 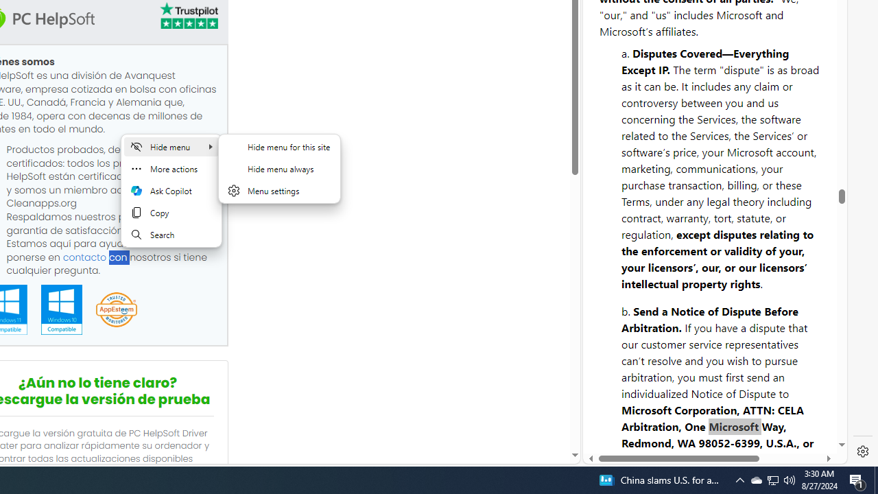 What do you see at coordinates (279, 168) in the screenshot?
I see `Hide menu` at bounding box center [279, 168].